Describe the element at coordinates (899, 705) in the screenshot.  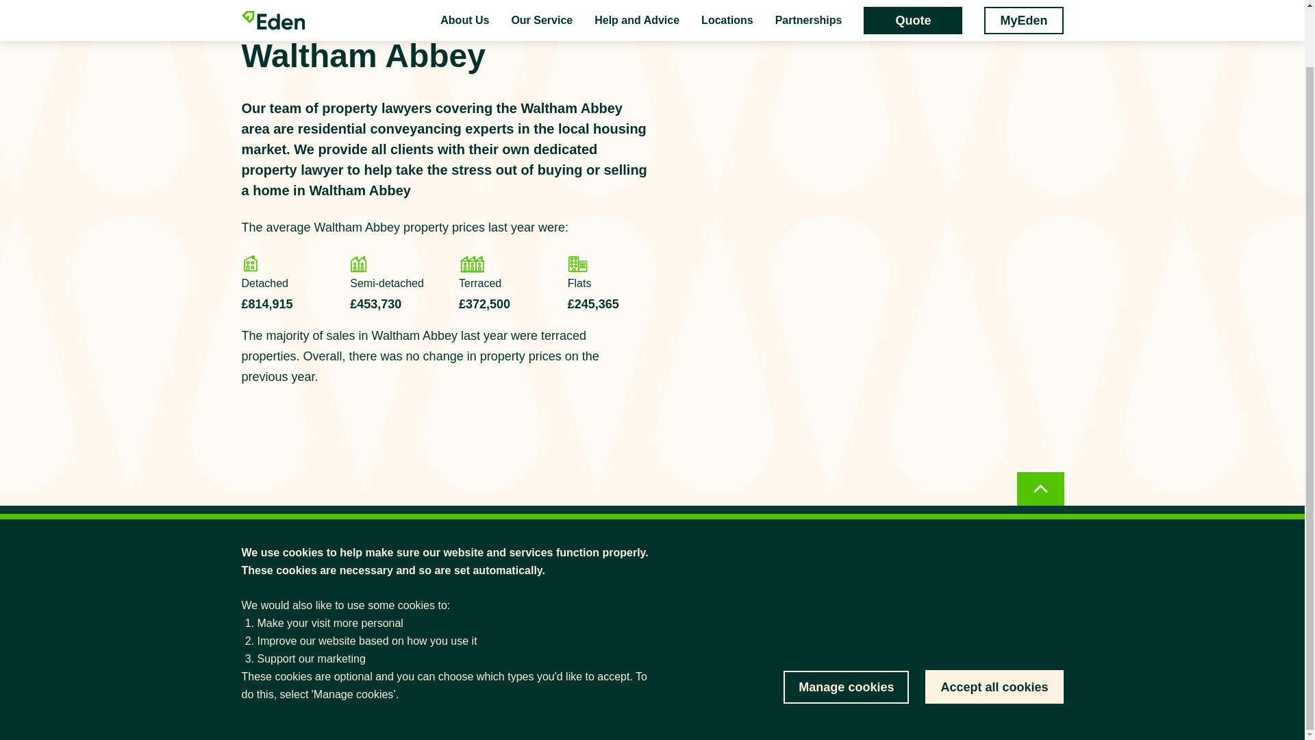
I see `Terms of engagement` at that location.